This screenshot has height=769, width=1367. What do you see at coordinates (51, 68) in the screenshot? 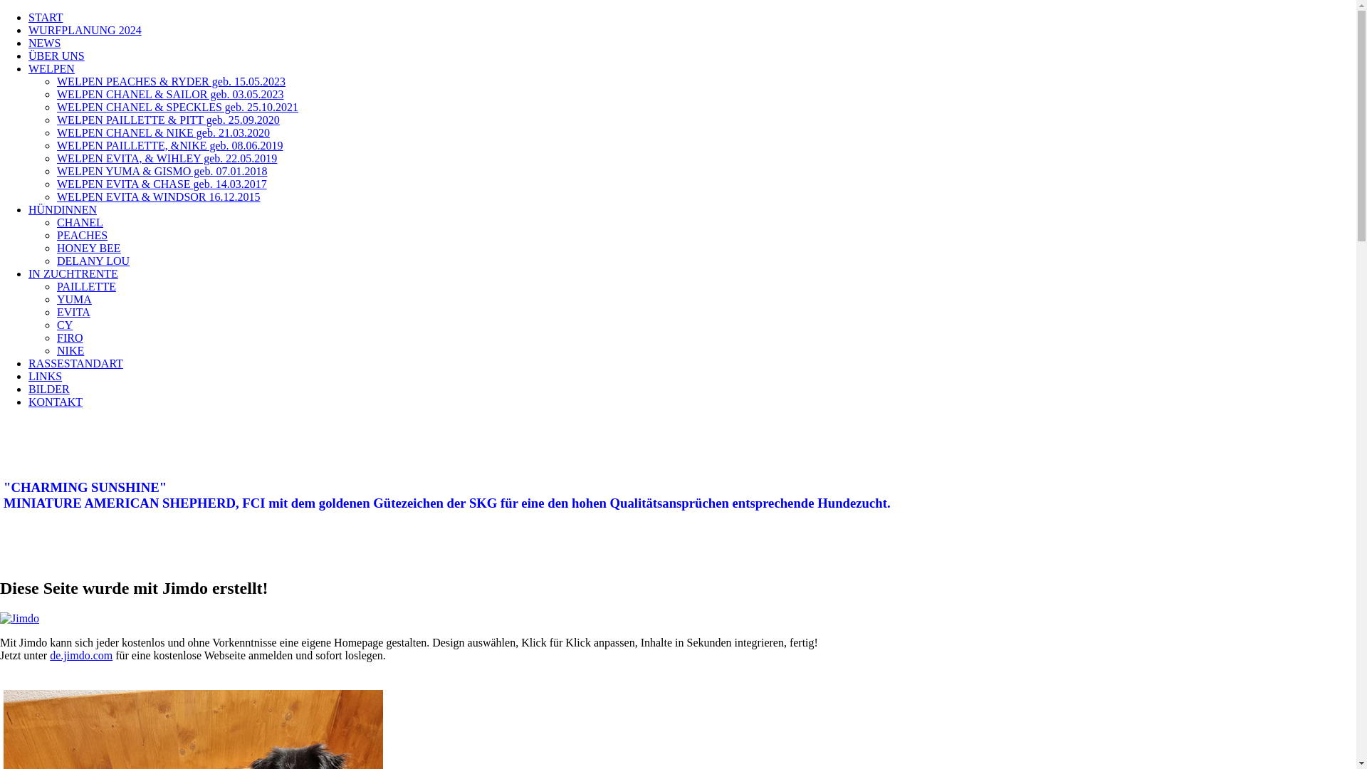
I see `WELPEN` at bounding box center [51, 68].